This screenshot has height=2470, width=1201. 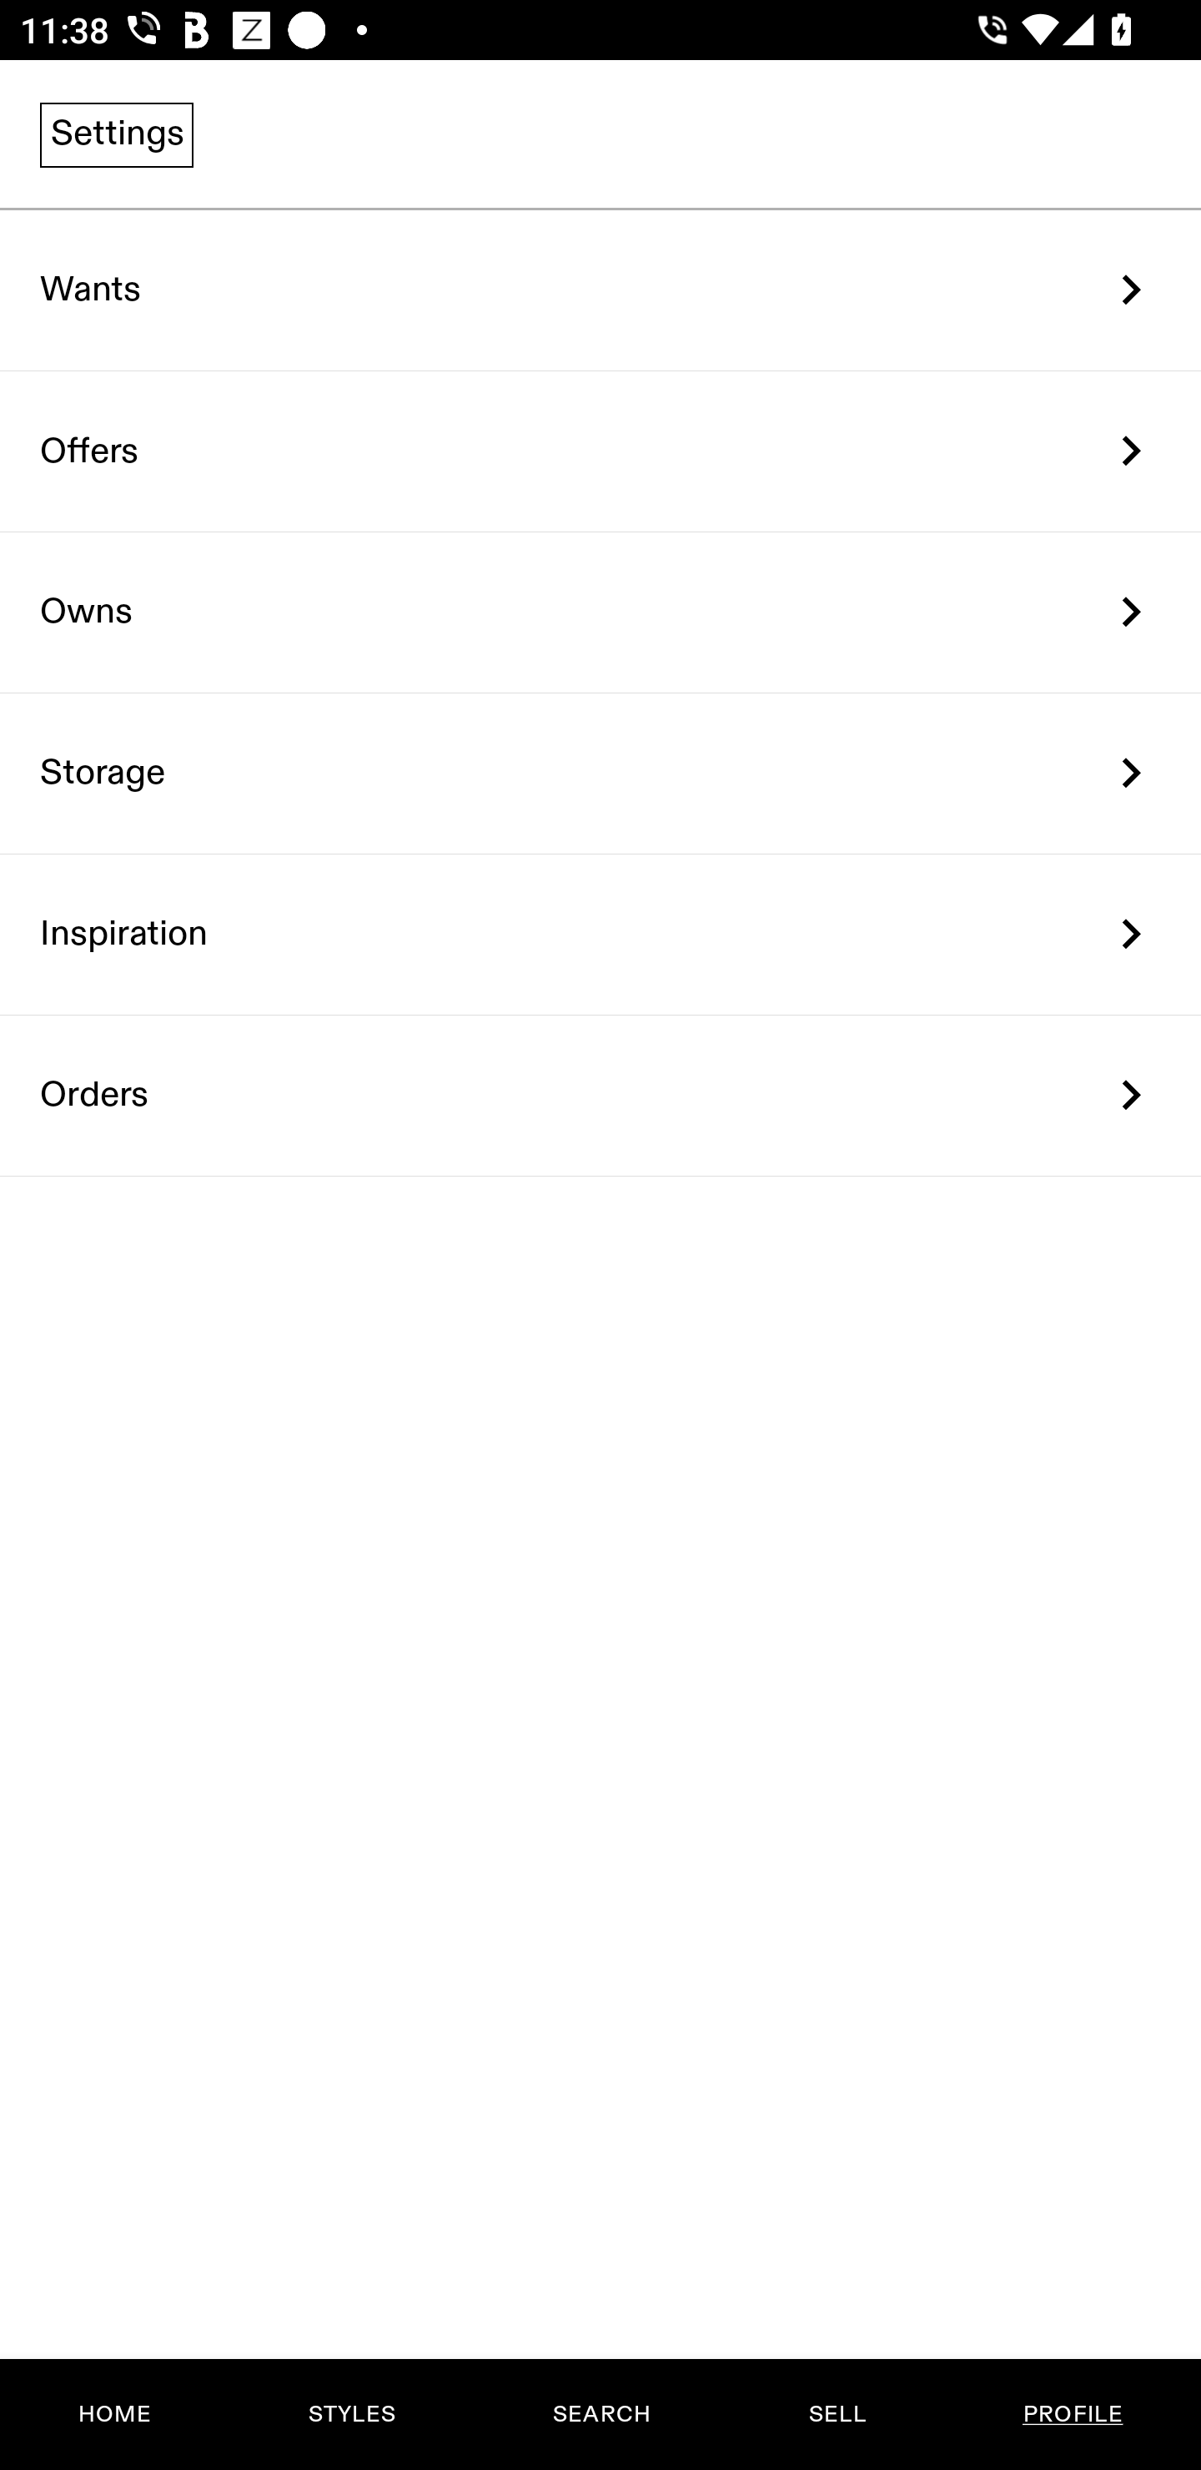 What do you see at coordinates (115, 2414) in the screenshot?
I see `HOME` at bounding box center [115, 2414].